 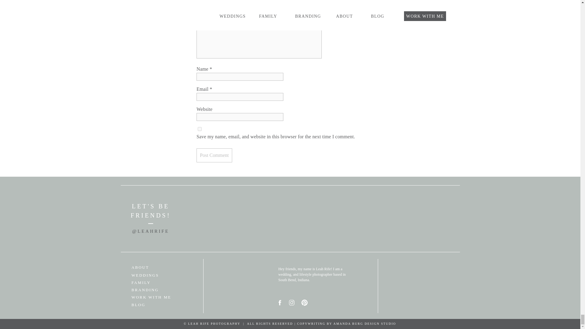 What do you see at coordinates (154, 297) in the screenshot?
I see `WORK WITH ME` at bounding box center [154, 297].